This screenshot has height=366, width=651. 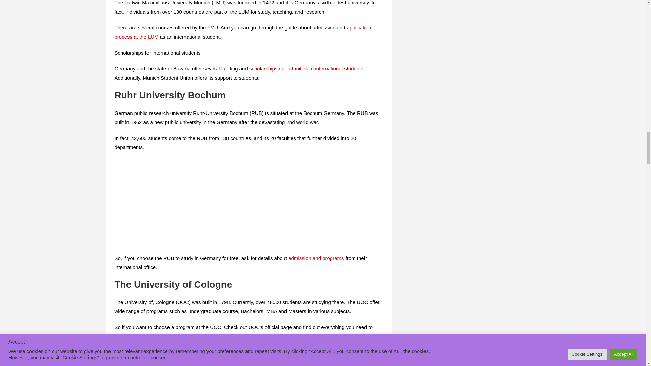 What do you see at coordinates (182, 336) in the screenshot?
I see `applying, registering, and admission` at bounding box center [182, 336].